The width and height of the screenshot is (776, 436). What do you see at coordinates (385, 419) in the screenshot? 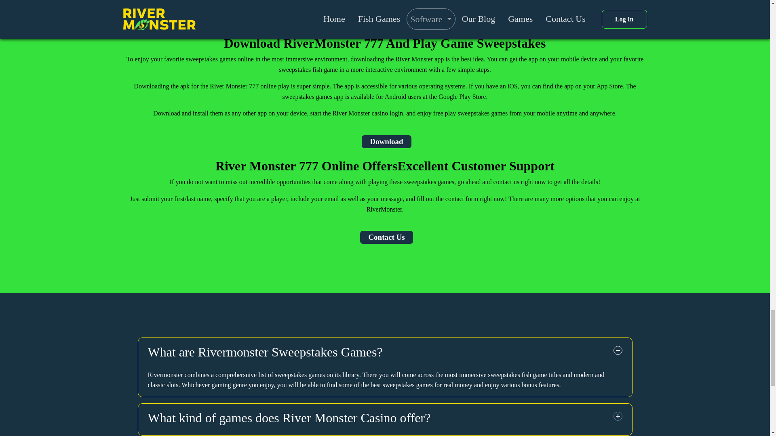
I see `What kind of games does River Monster Casino offer?` at bounding box center [385, 419].